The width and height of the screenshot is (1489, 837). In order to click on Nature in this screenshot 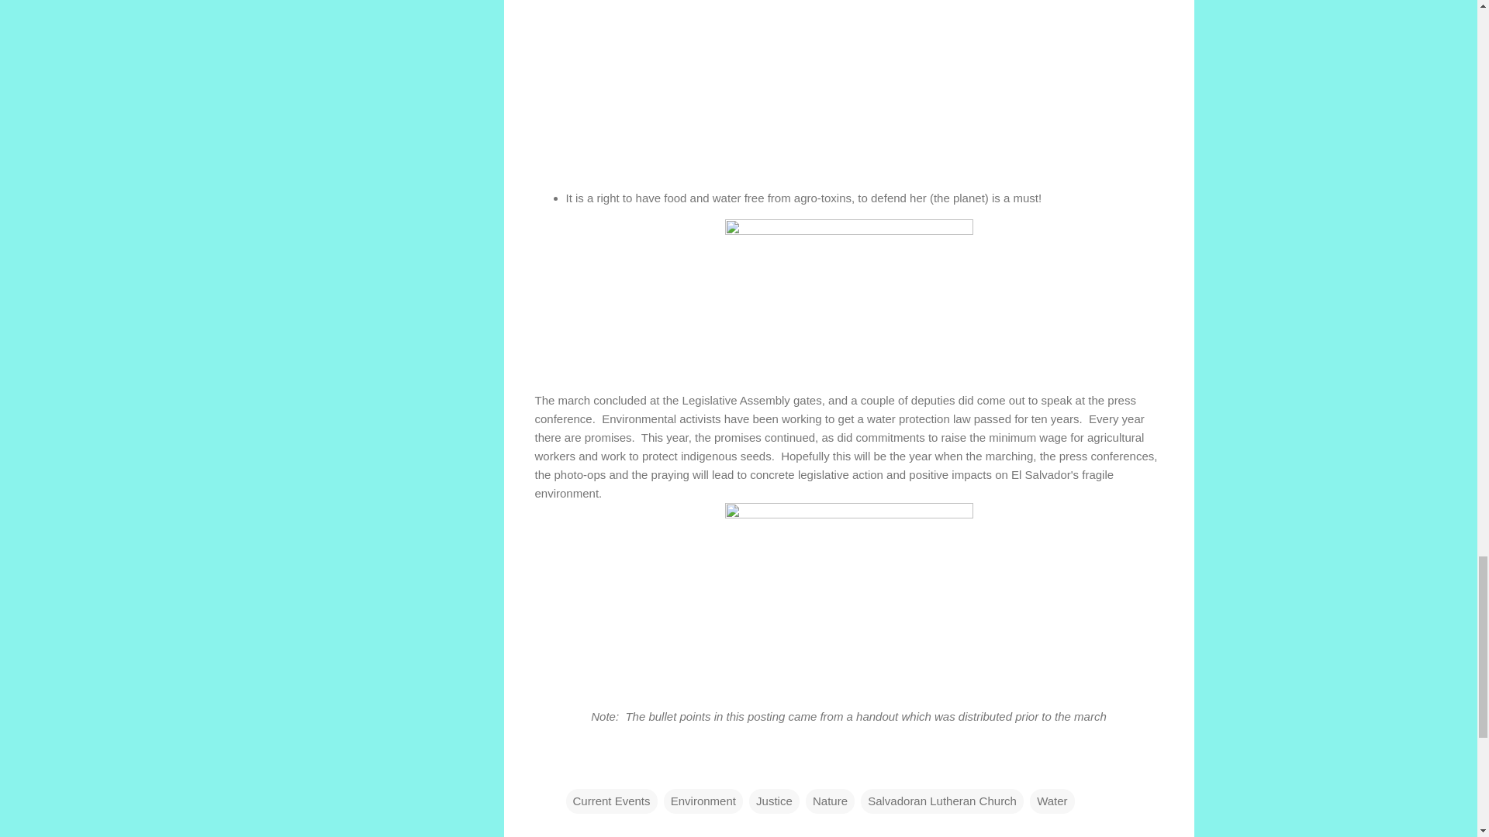, I will do `click(830, 801)`.